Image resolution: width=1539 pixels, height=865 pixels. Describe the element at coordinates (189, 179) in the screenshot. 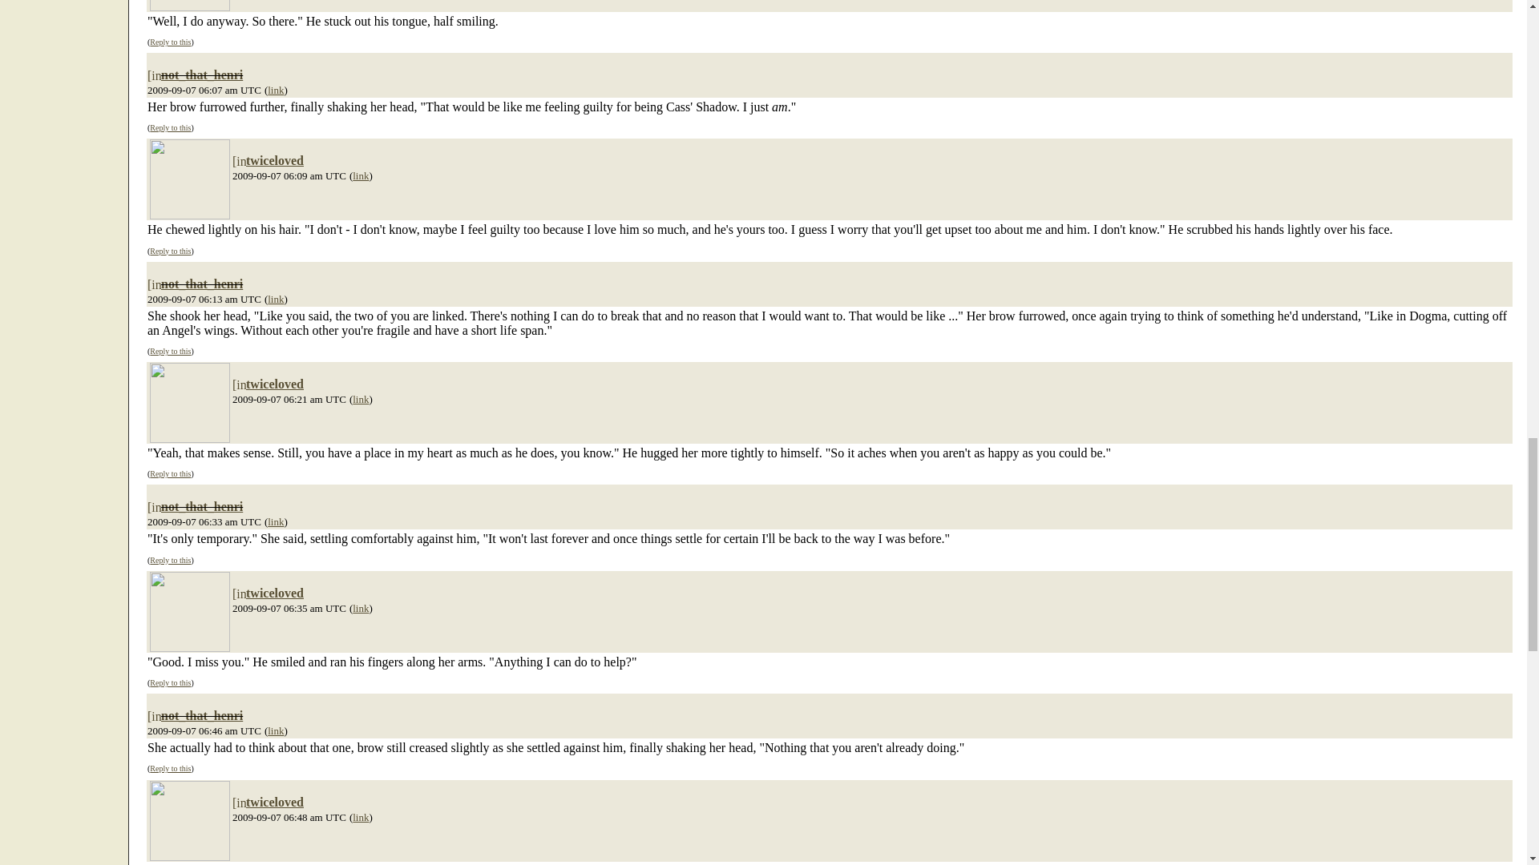

I see `Soren Elias Chappu Skwigelf: crestfallen` at that location.